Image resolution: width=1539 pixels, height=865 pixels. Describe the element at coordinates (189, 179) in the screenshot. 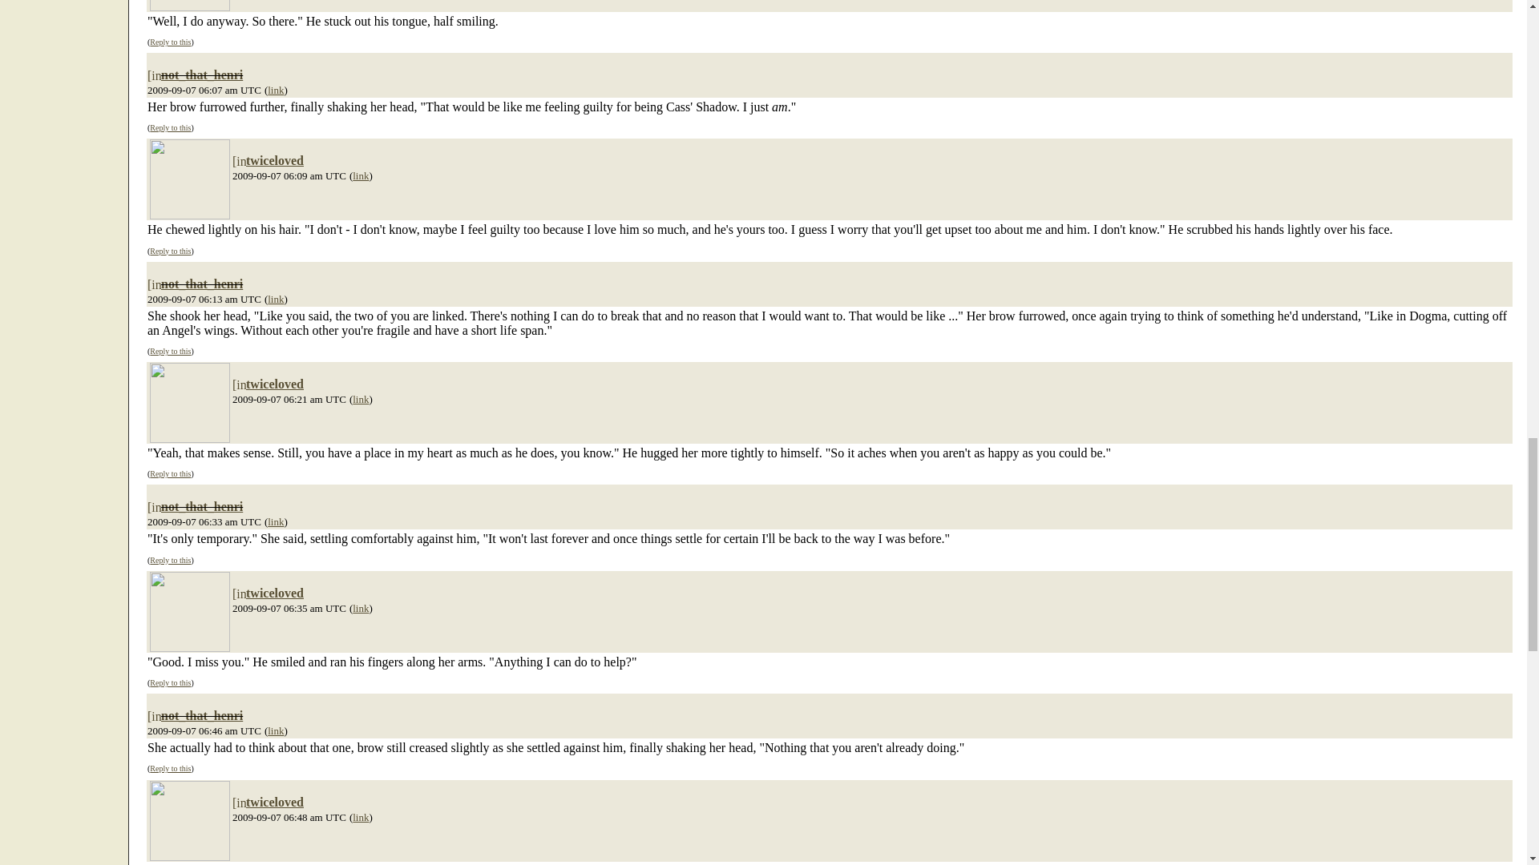

I see `Soren Elias Chappu Skwigelf: crestfallen` at that location.